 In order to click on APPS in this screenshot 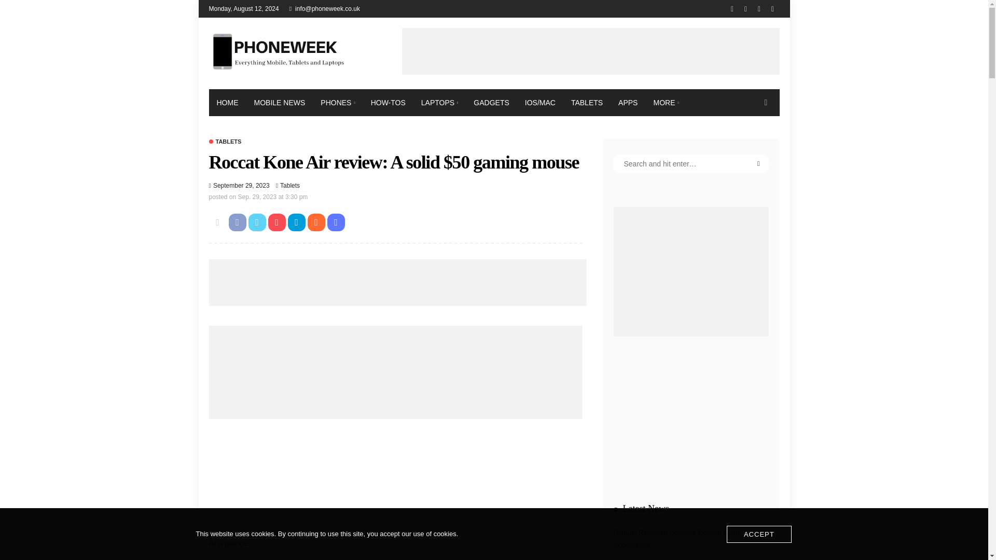, I will do `click(628, 102)`.